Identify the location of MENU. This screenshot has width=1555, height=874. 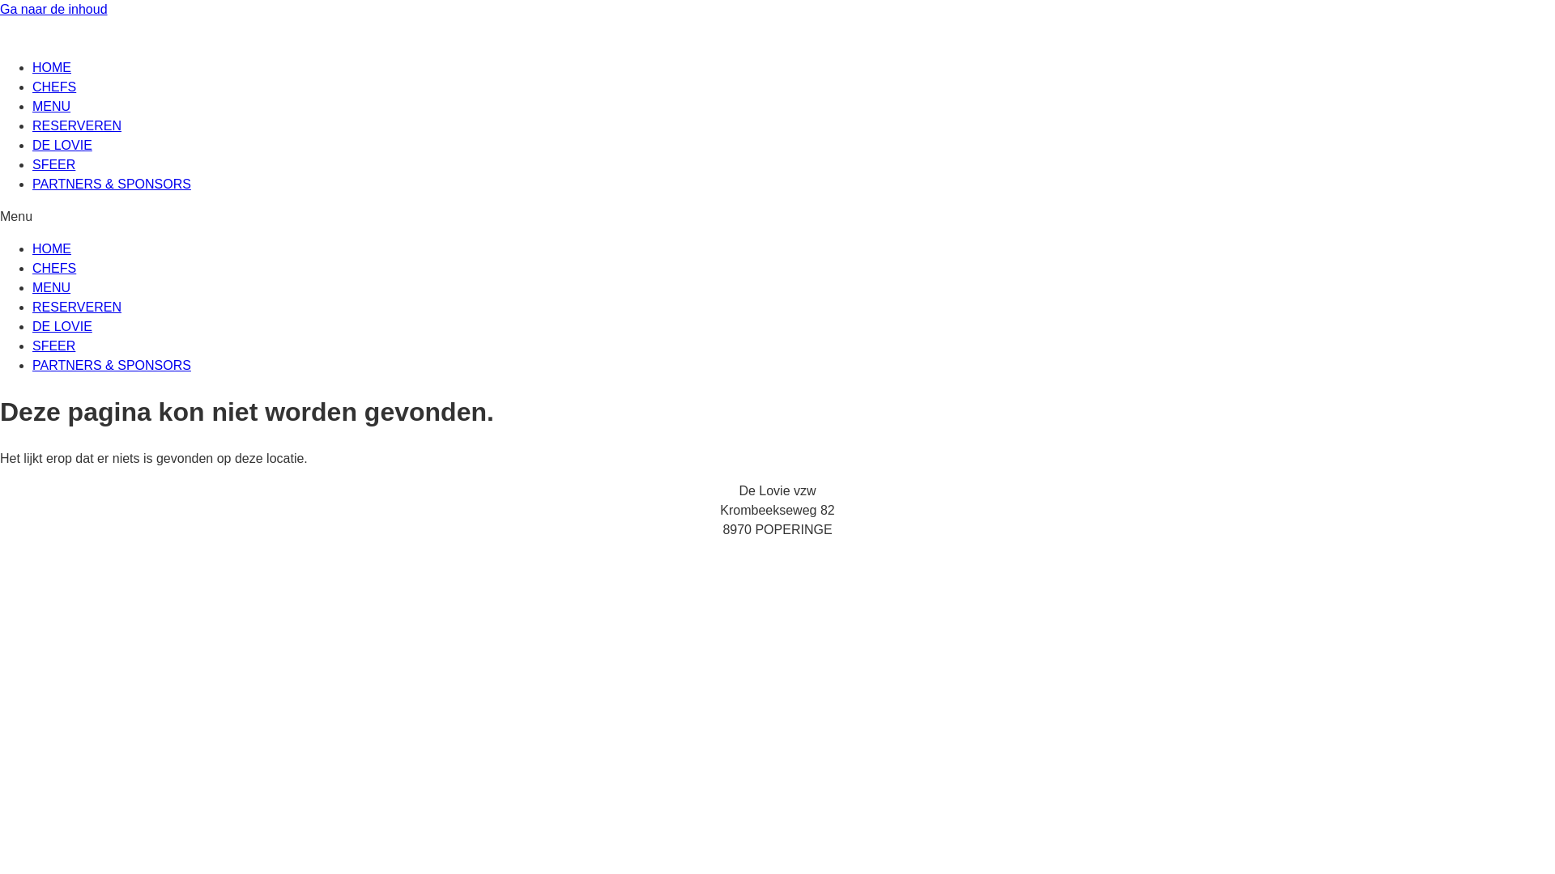
(52, 288).